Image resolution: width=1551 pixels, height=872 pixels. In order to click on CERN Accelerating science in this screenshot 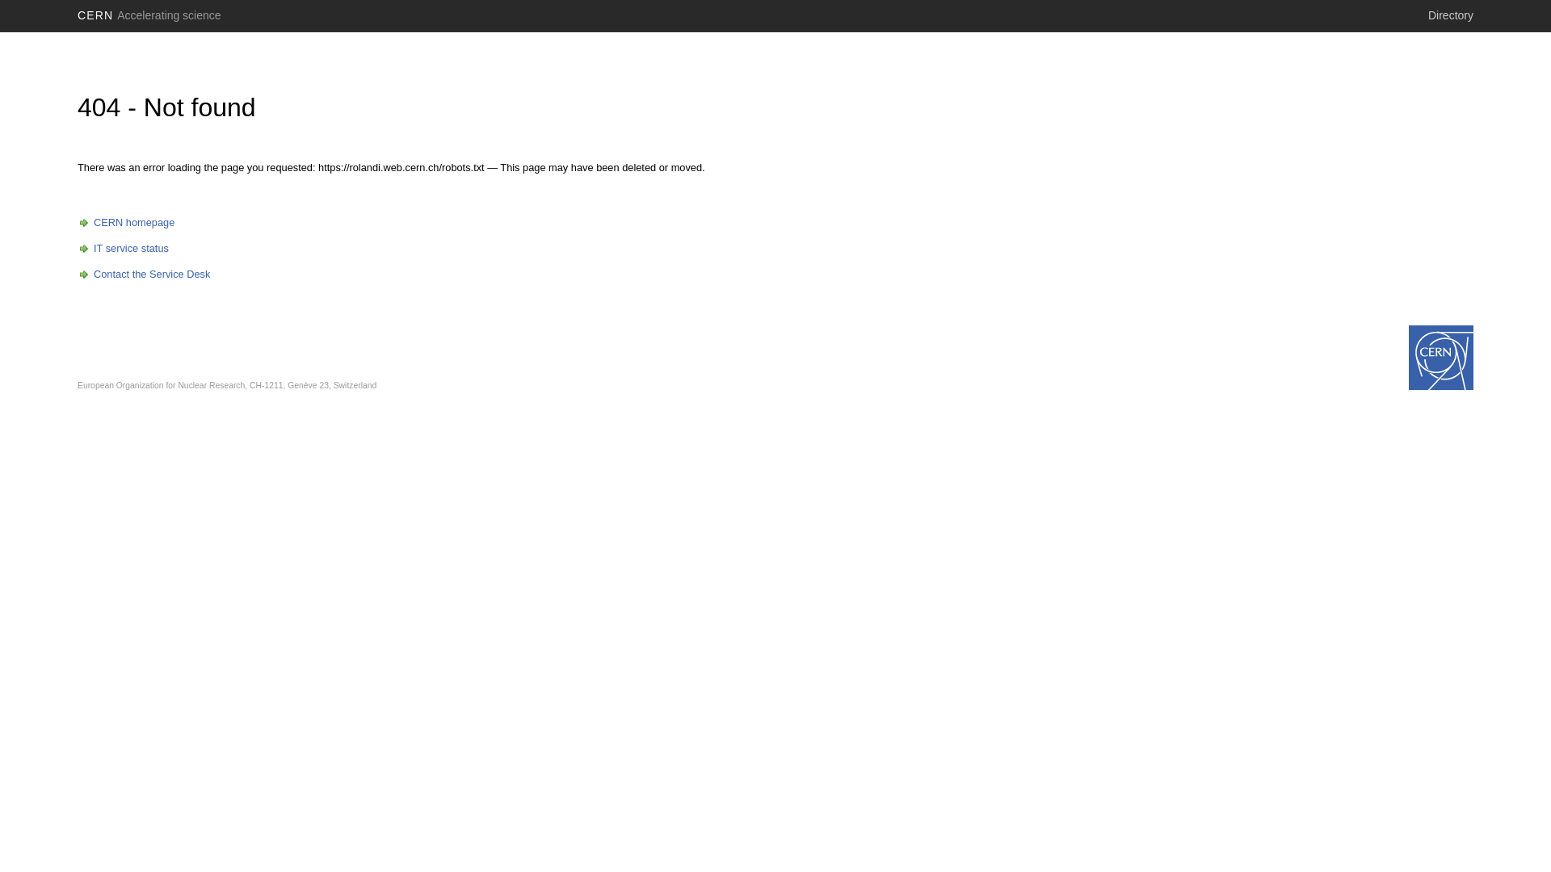, I will do `click(149, 15)`.